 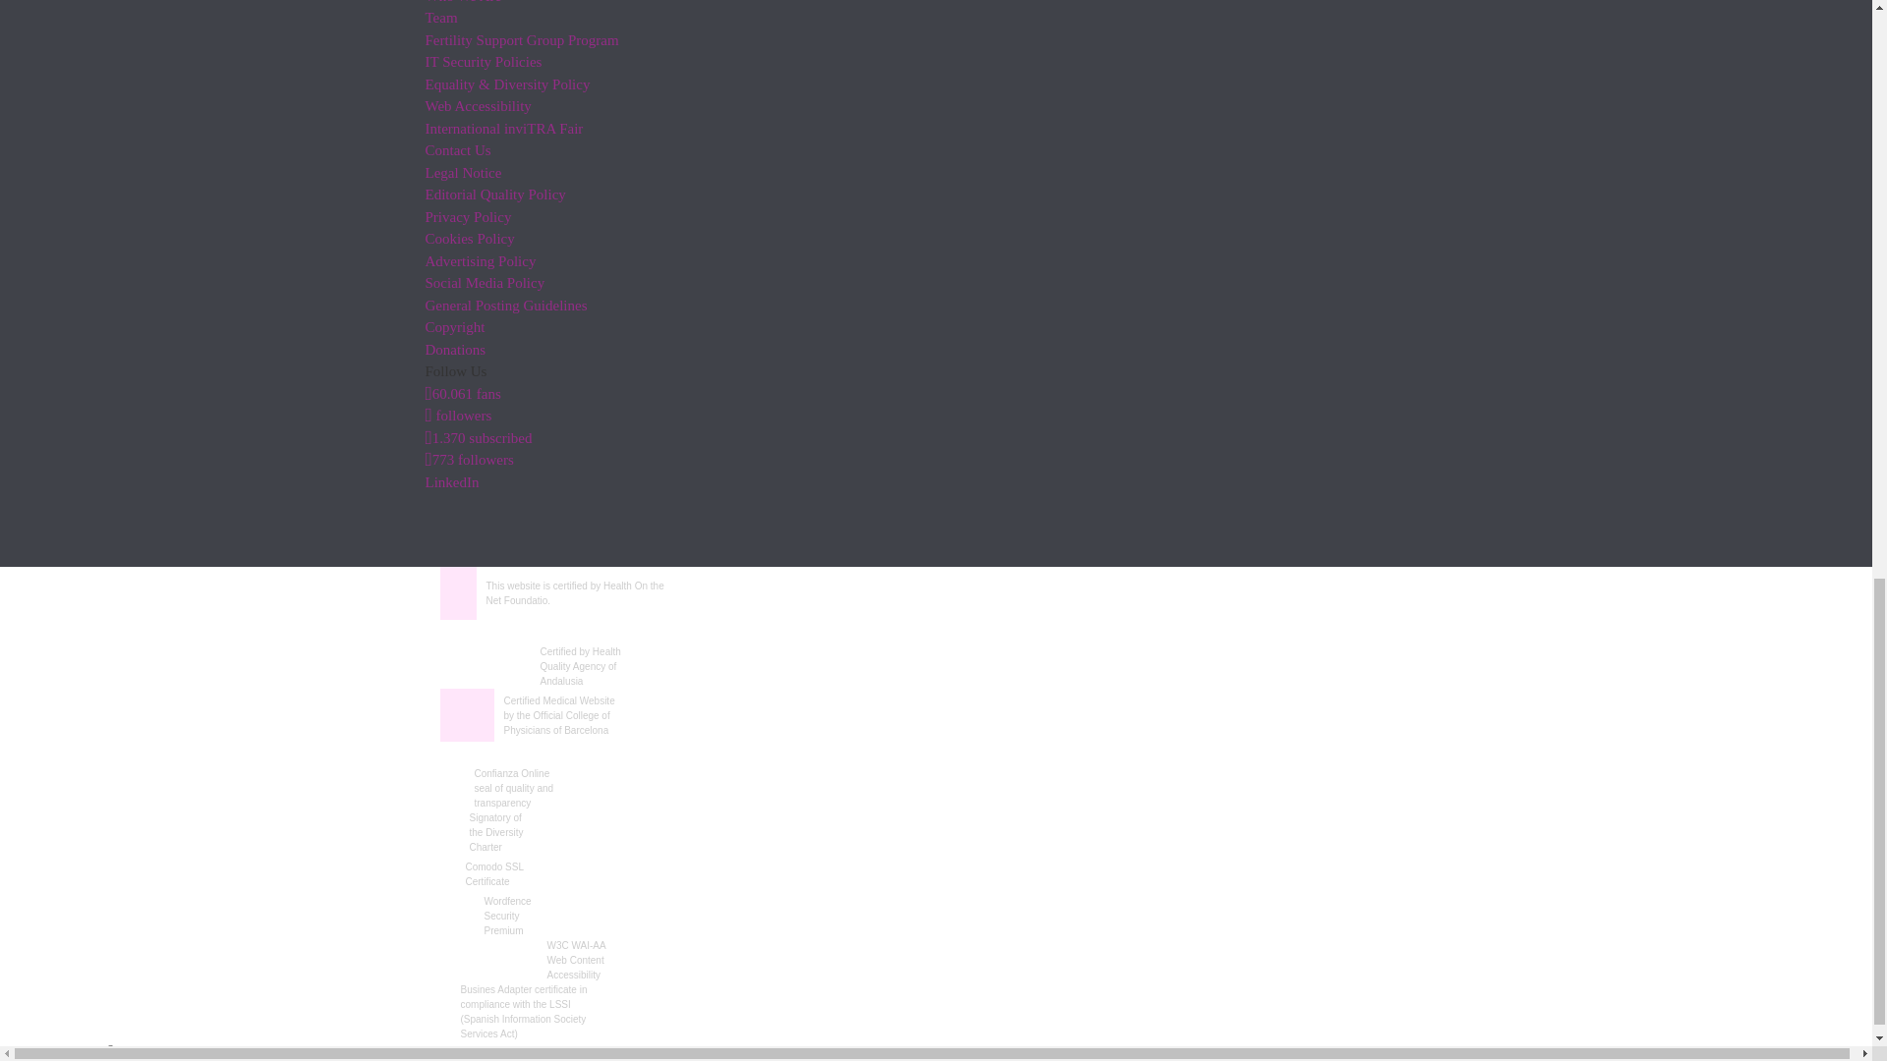 I want to click on LinkedIn , so click(x=452, y=481).